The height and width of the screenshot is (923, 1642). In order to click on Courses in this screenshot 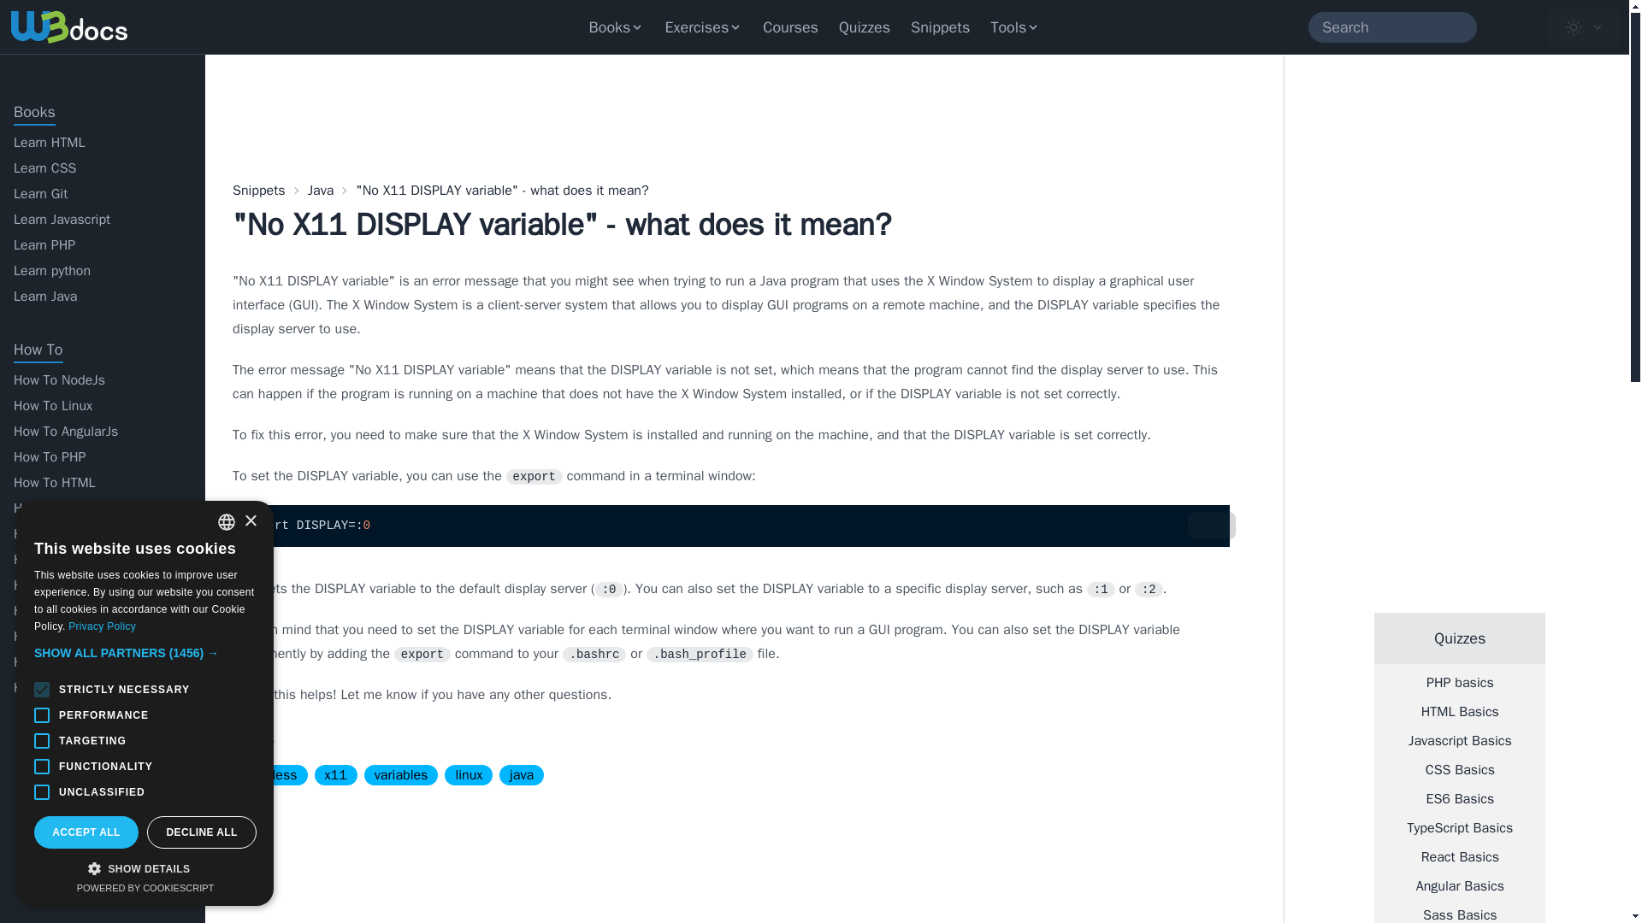, I will do `click(790, 27)`.